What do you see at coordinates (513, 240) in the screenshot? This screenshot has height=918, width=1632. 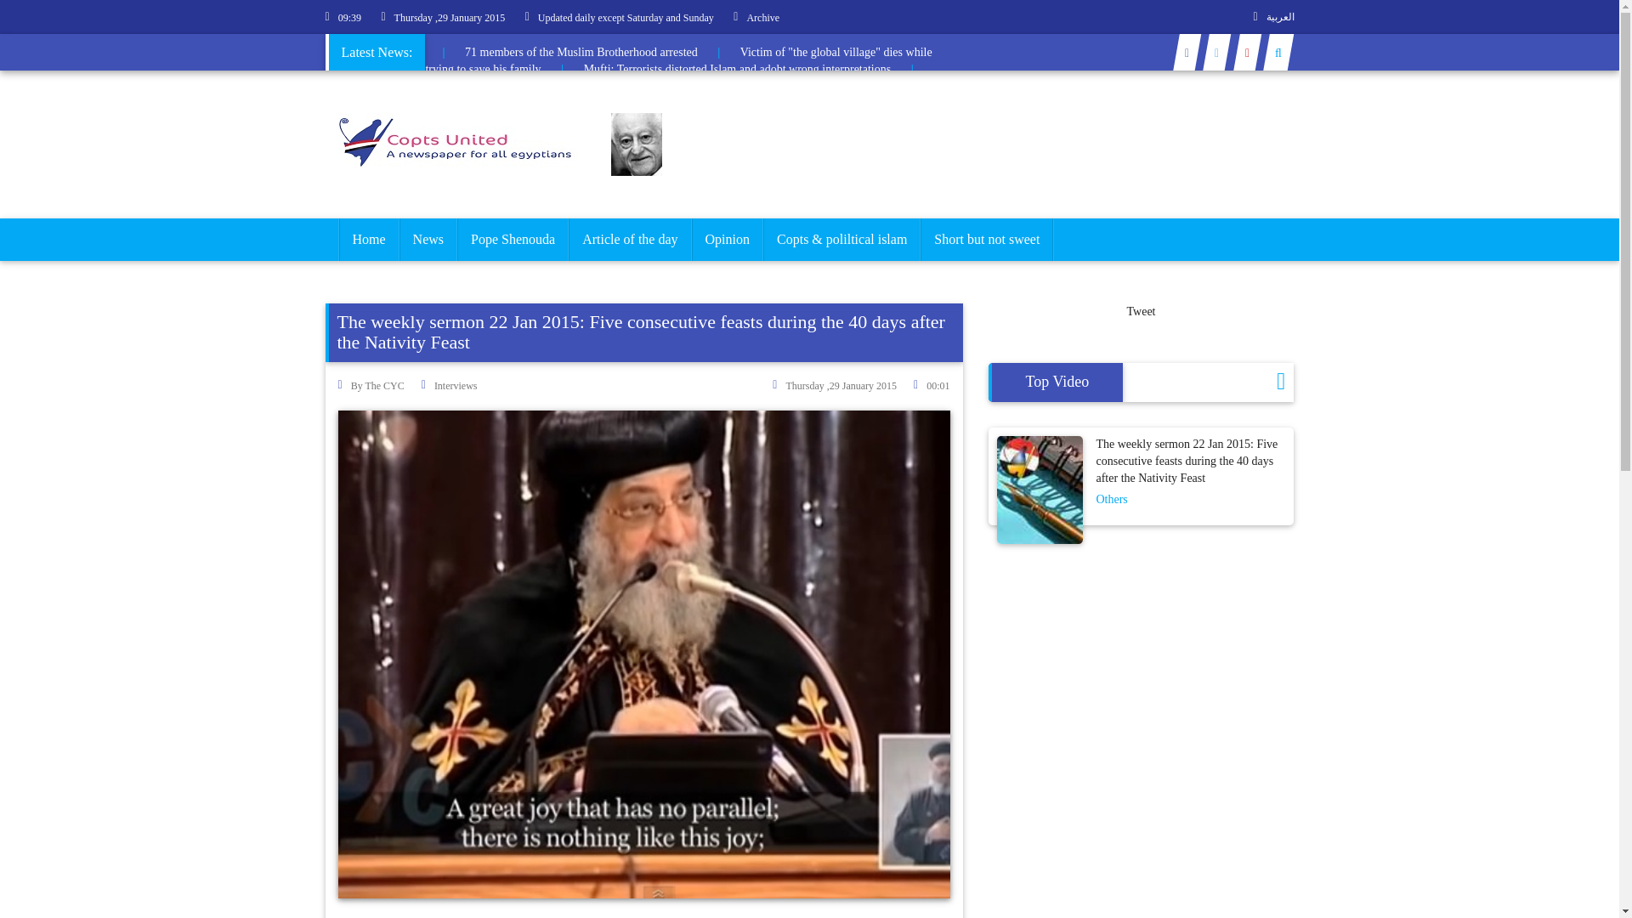 I see `Pope Shenouda` at bounding box center [513, 240].